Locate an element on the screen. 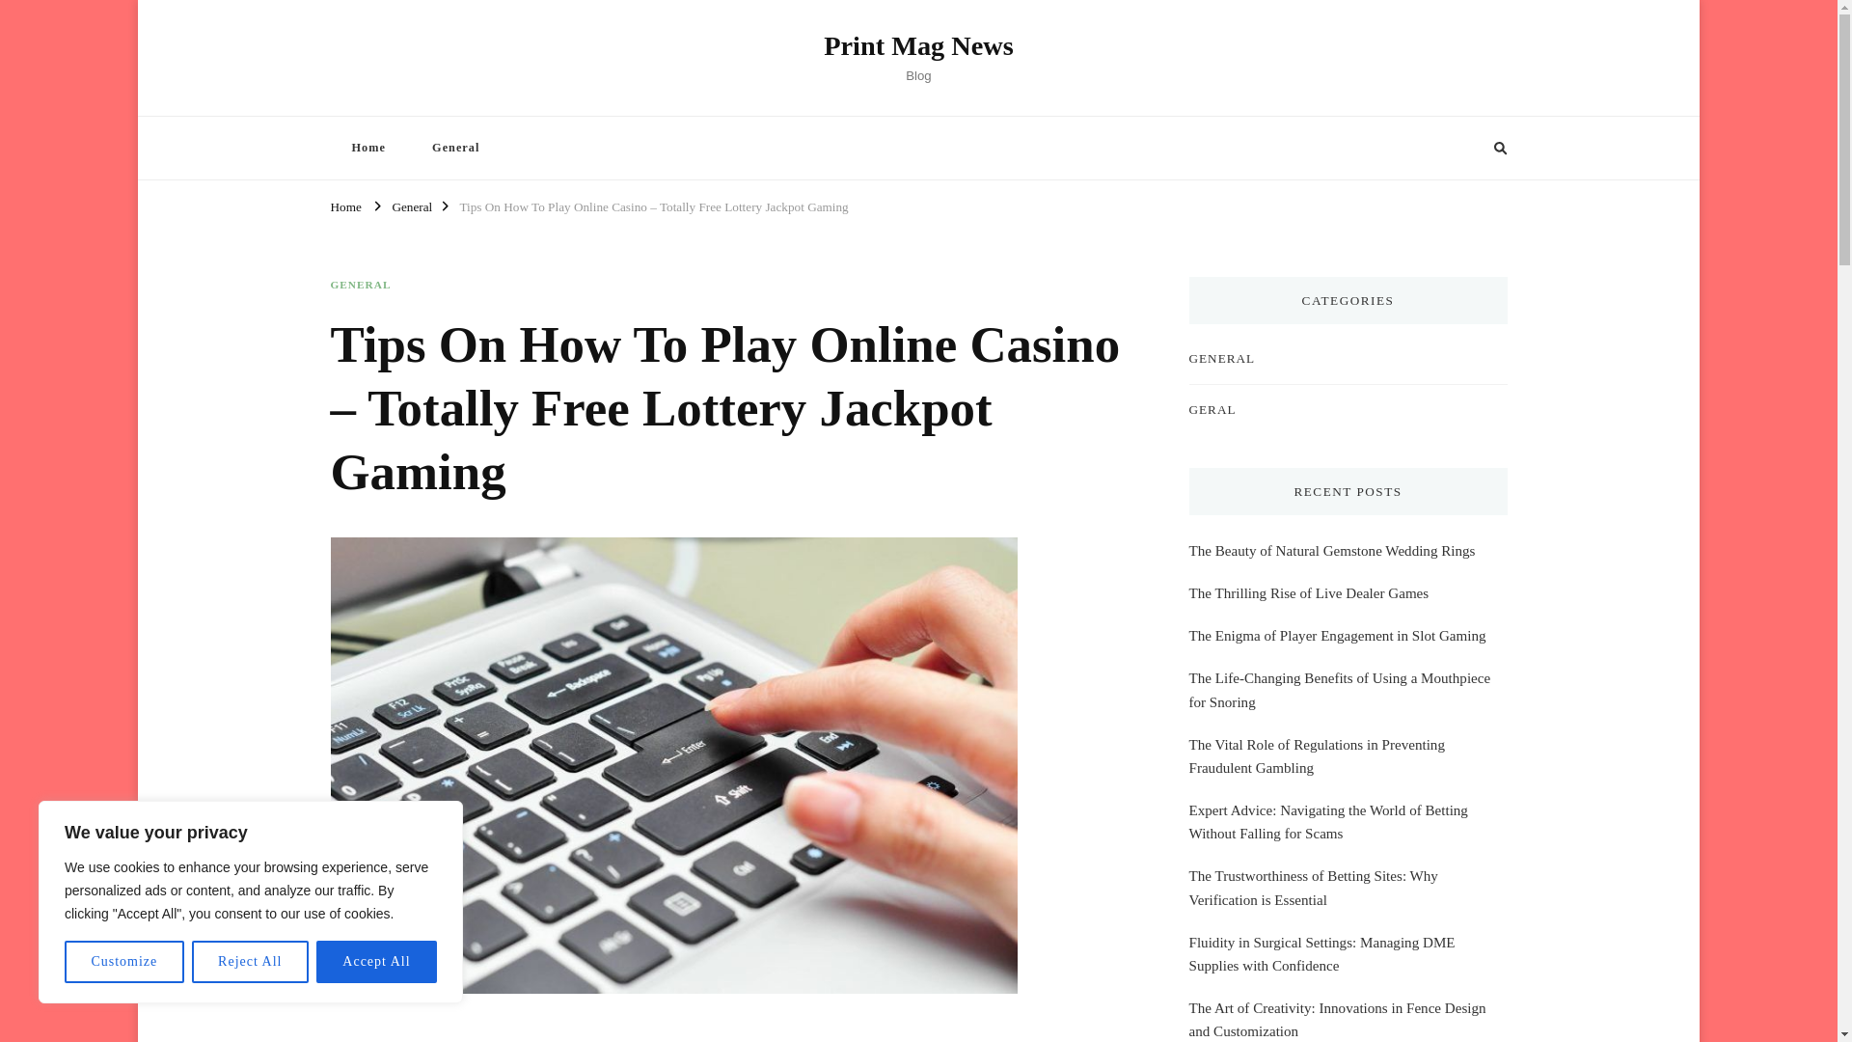 This screenshot has height=1042, width=1852. General is located at coordinates (411, 205).